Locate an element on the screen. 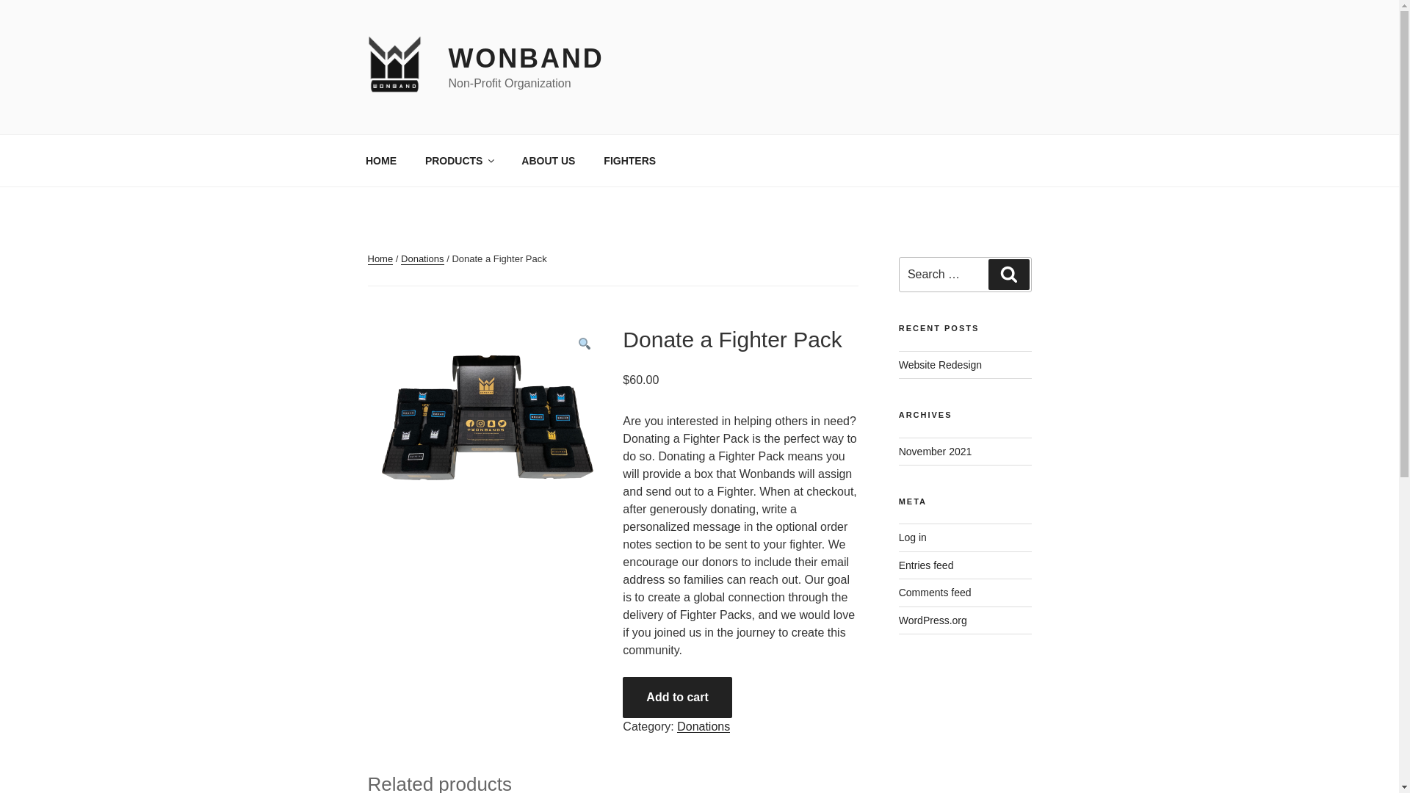 The height and width of the screenshot is (793, 1410). HOME is located at coordinates (380, 160).